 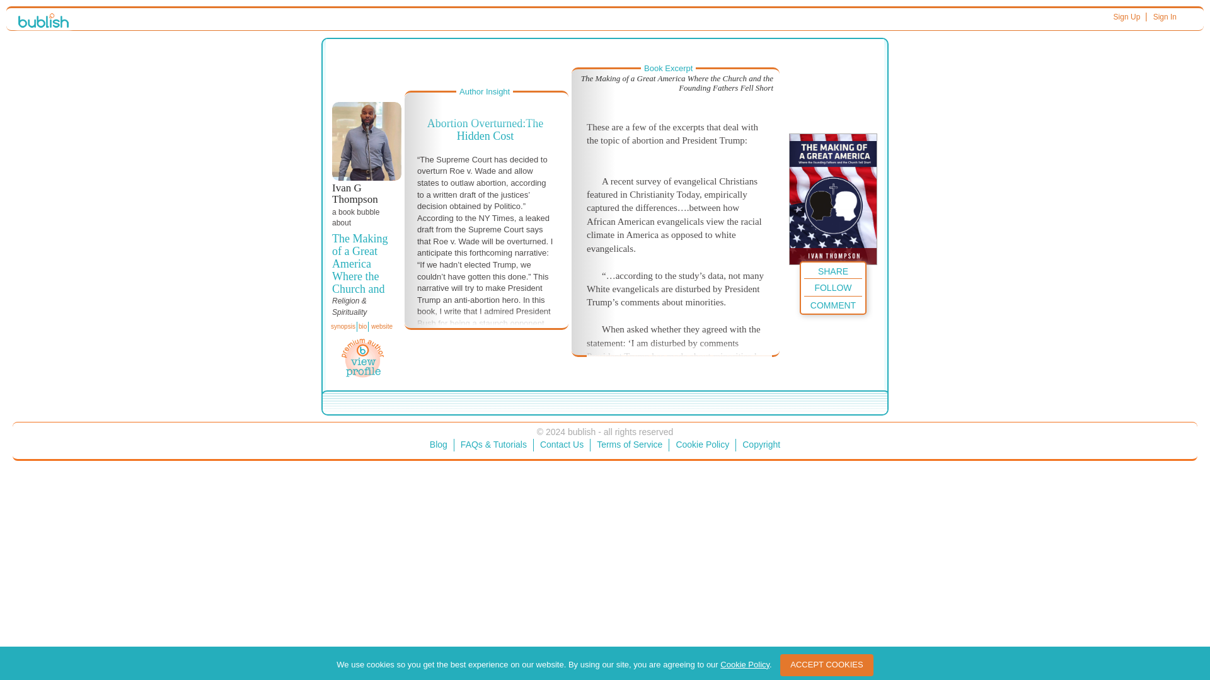 I want to click on FOLLOW, so click(x=833, y=286).